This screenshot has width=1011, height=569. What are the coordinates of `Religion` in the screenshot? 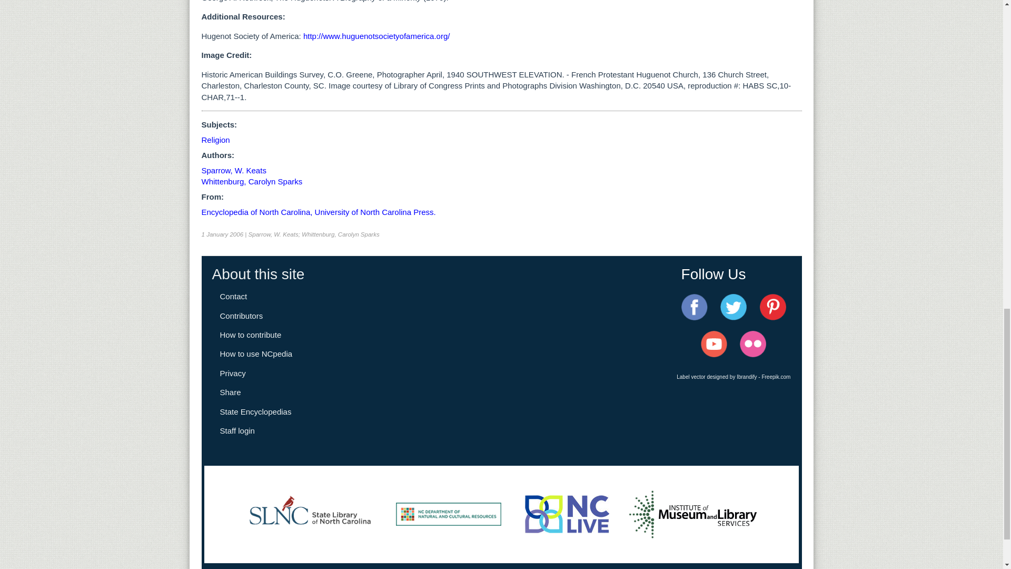 It's located at (215, 140).